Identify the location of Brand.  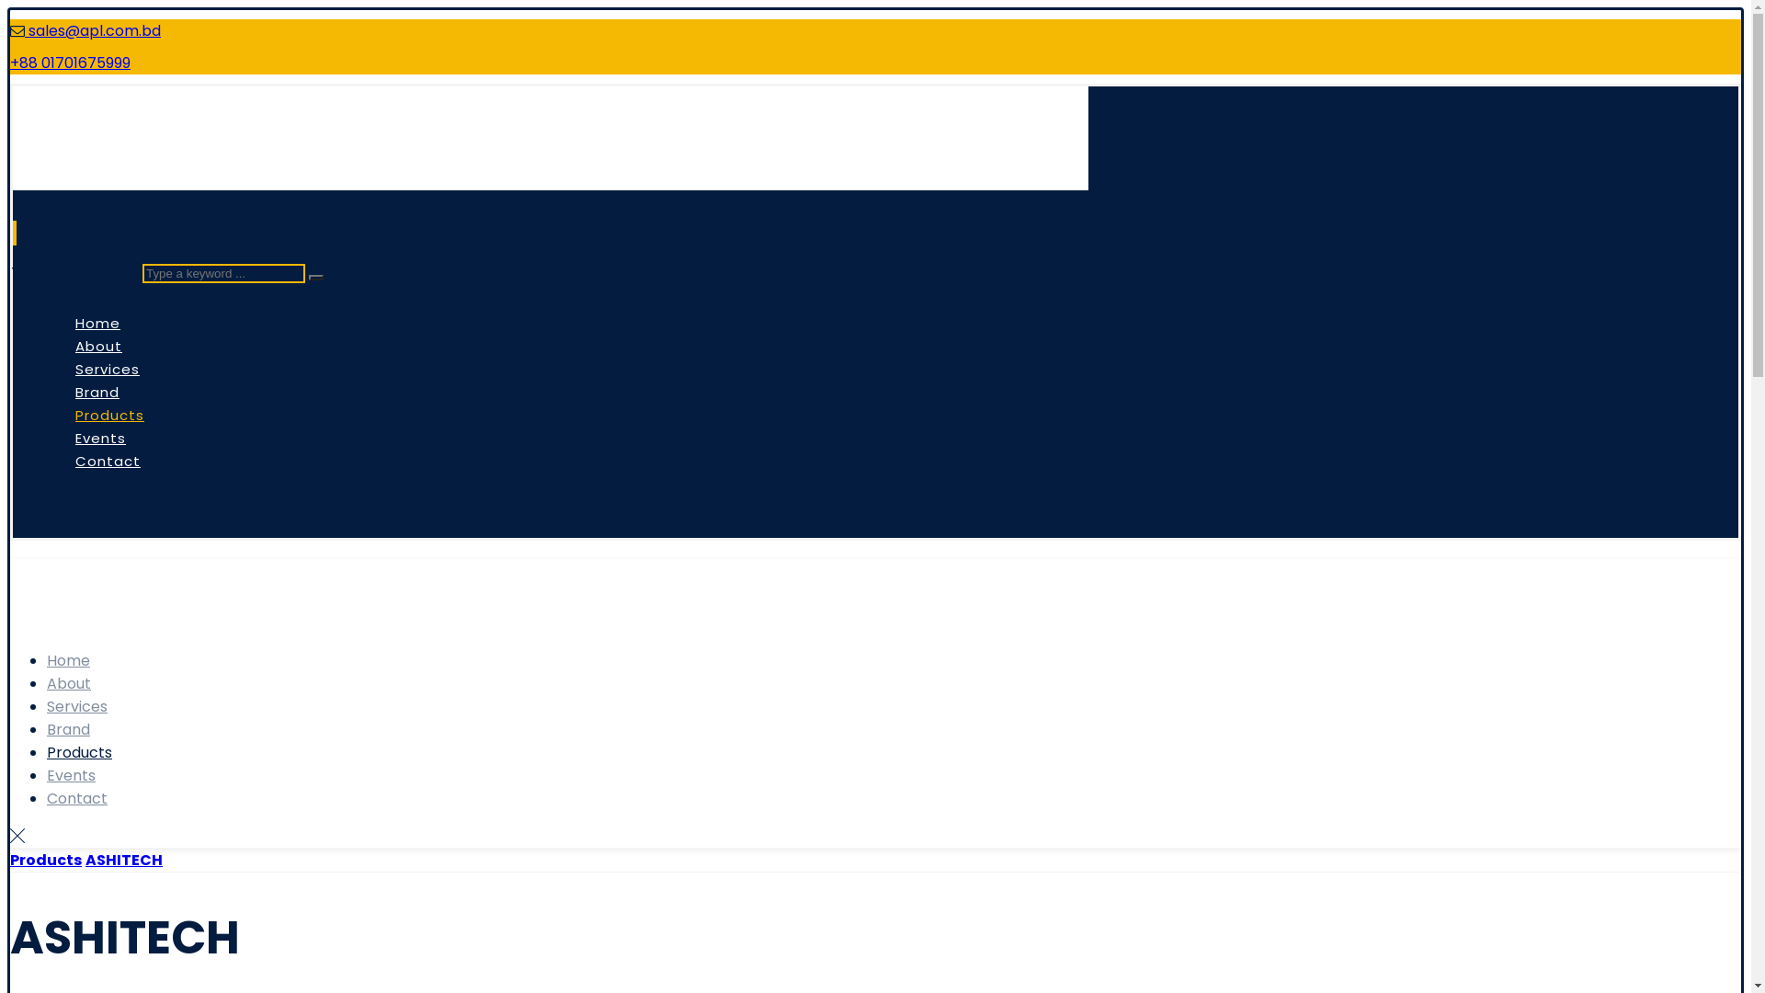
(97, 392).